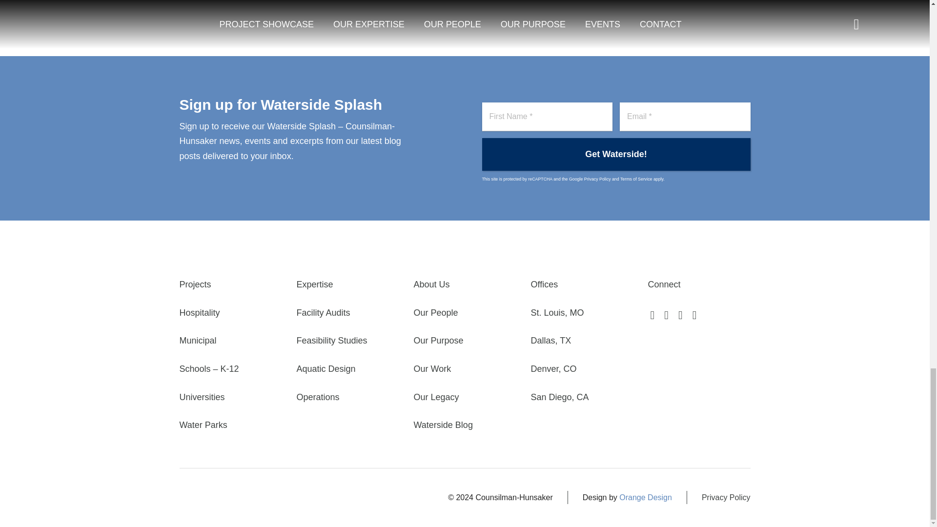 The image size is (937, 527). What do you see at coordinates (230, 425) in the screenshot?
I see `Water Parks` at bounding box center [230, 425].